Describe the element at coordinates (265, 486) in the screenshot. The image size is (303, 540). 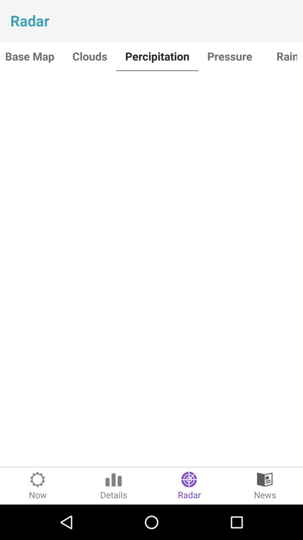
I see `press item at the bottom right corner` at that location.